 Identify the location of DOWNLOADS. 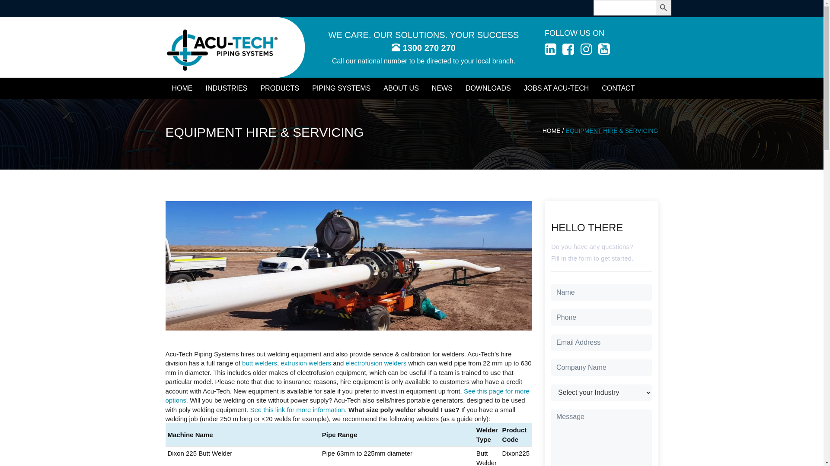
(488, 88).